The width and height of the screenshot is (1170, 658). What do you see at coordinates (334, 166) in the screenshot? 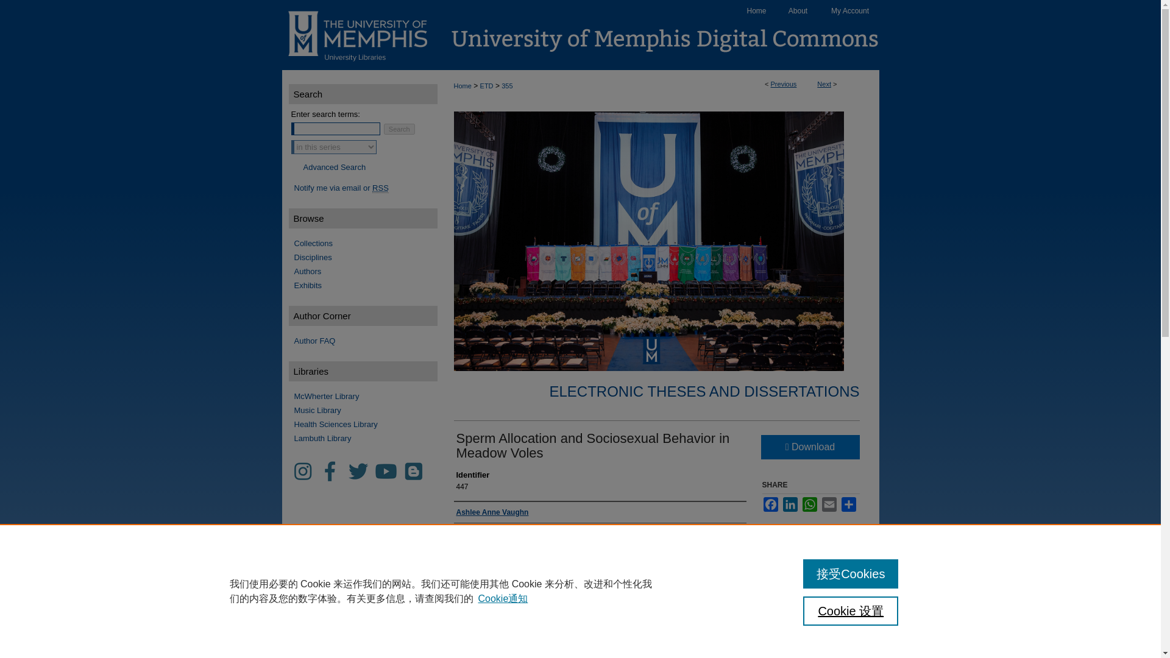
I see `Advanced Search` at bounding box center [334, 166].